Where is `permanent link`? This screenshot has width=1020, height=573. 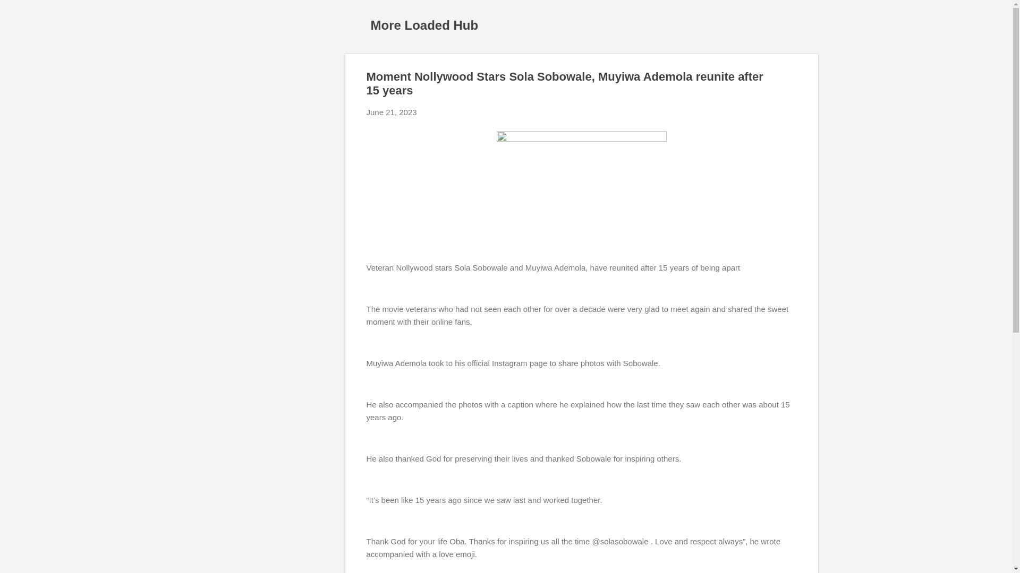 permanent link is located at coordinates (392, 112).